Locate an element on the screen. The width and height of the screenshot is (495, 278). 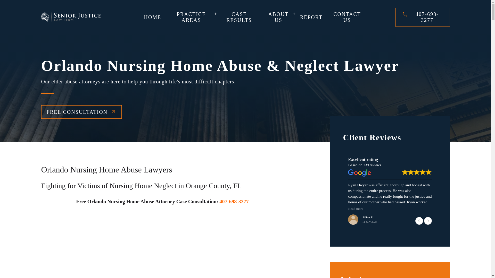
REPORT is located at coordinates (311, 17).